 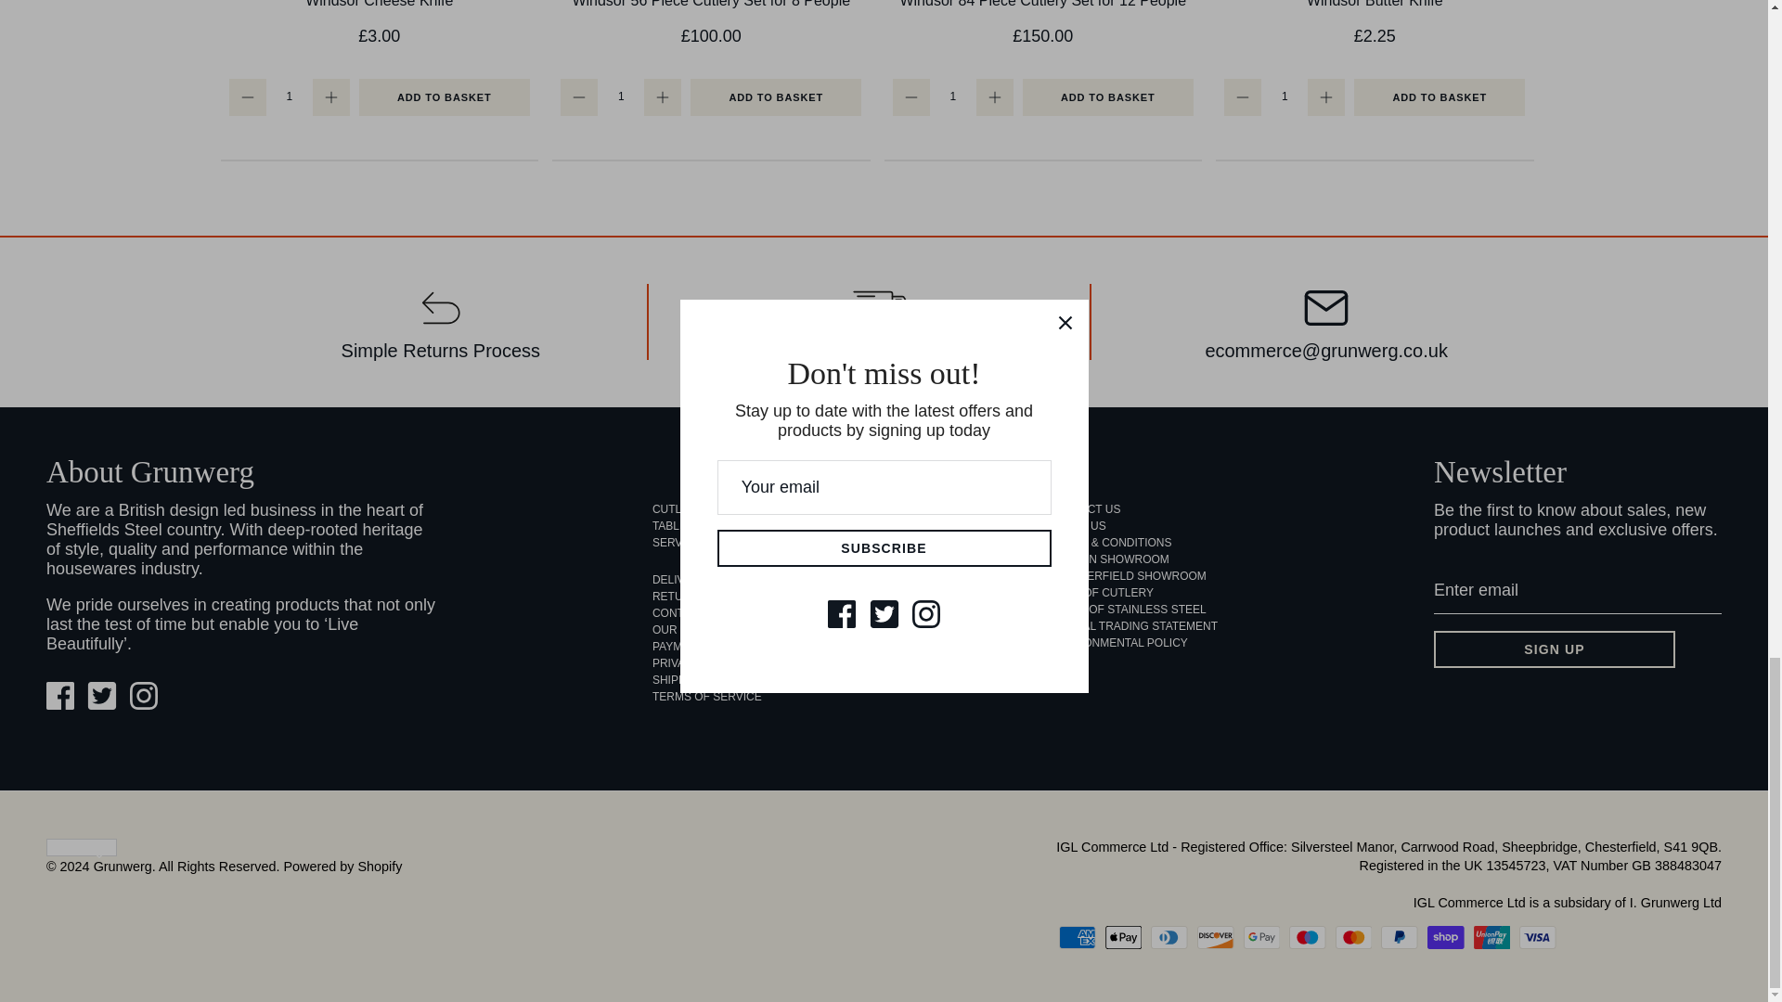 What do you see at coordinates (620, 96) in the screenshot?
I see `1` at bounding box center [620, 96].